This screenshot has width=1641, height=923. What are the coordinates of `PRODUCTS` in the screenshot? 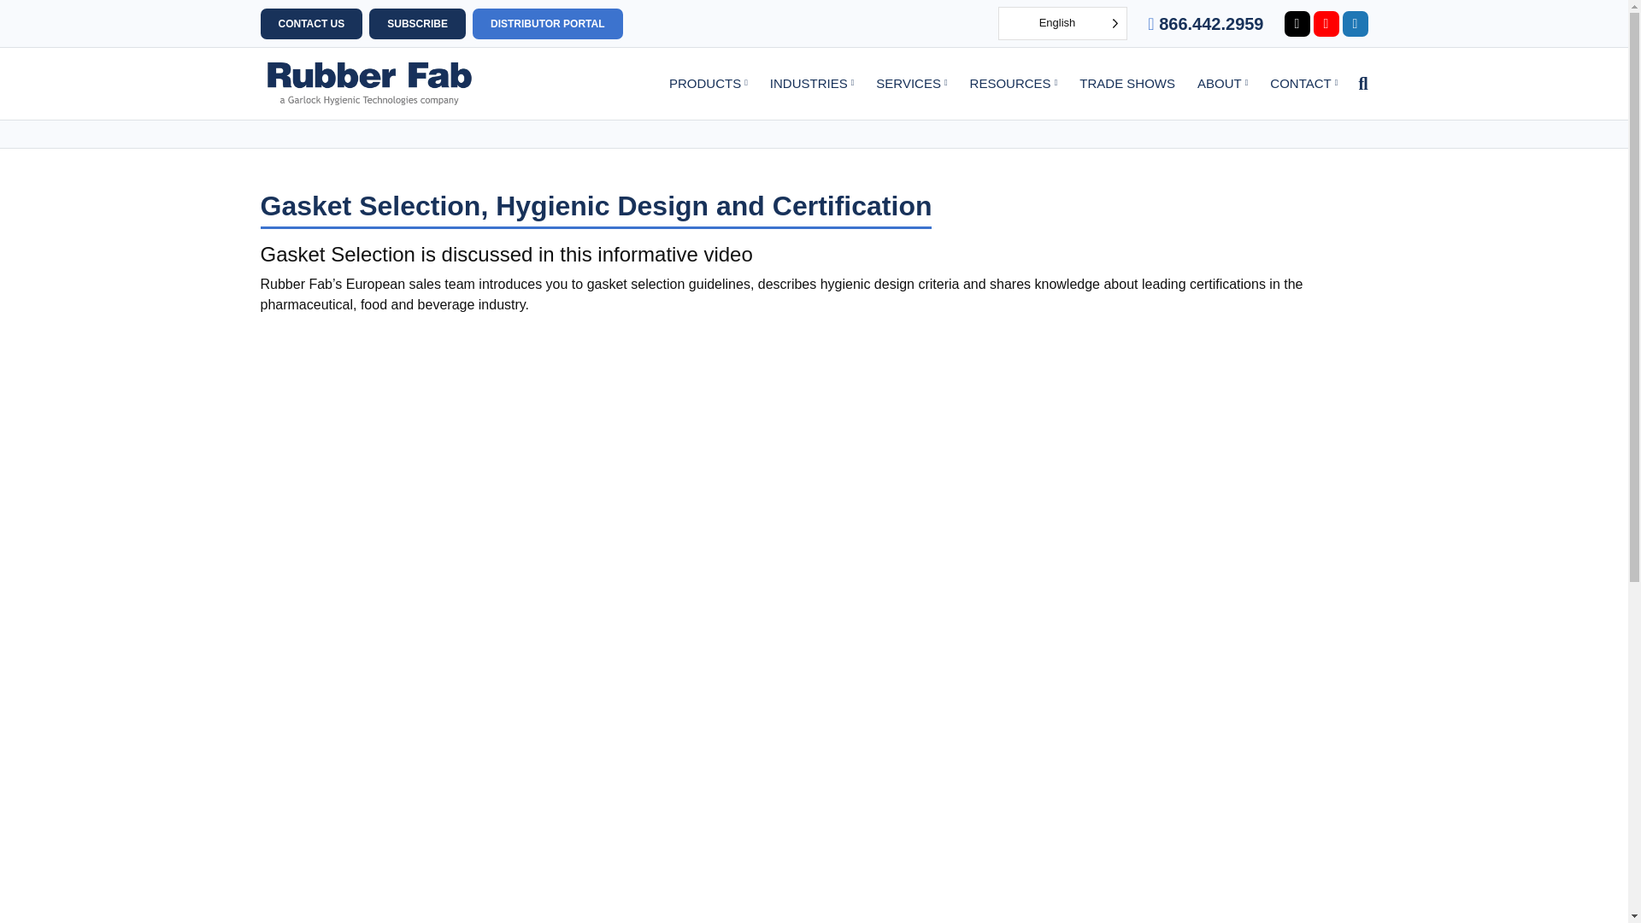 It's located at (709, 84).